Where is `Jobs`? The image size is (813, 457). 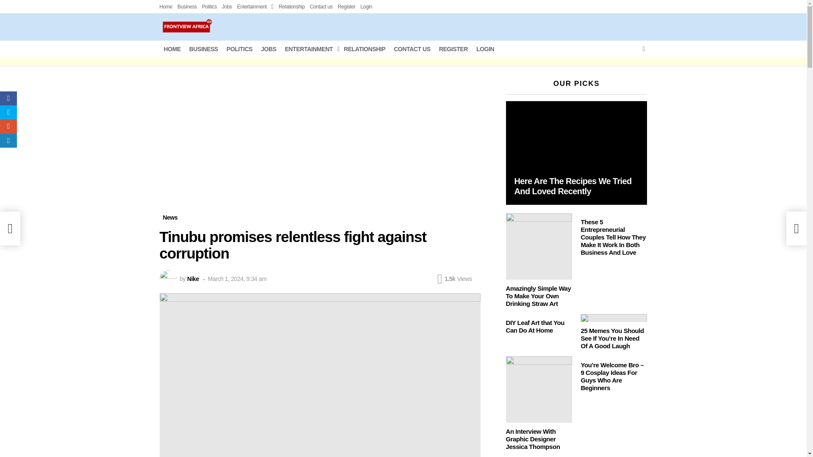
Jobs is located at coordinates (227, 7).